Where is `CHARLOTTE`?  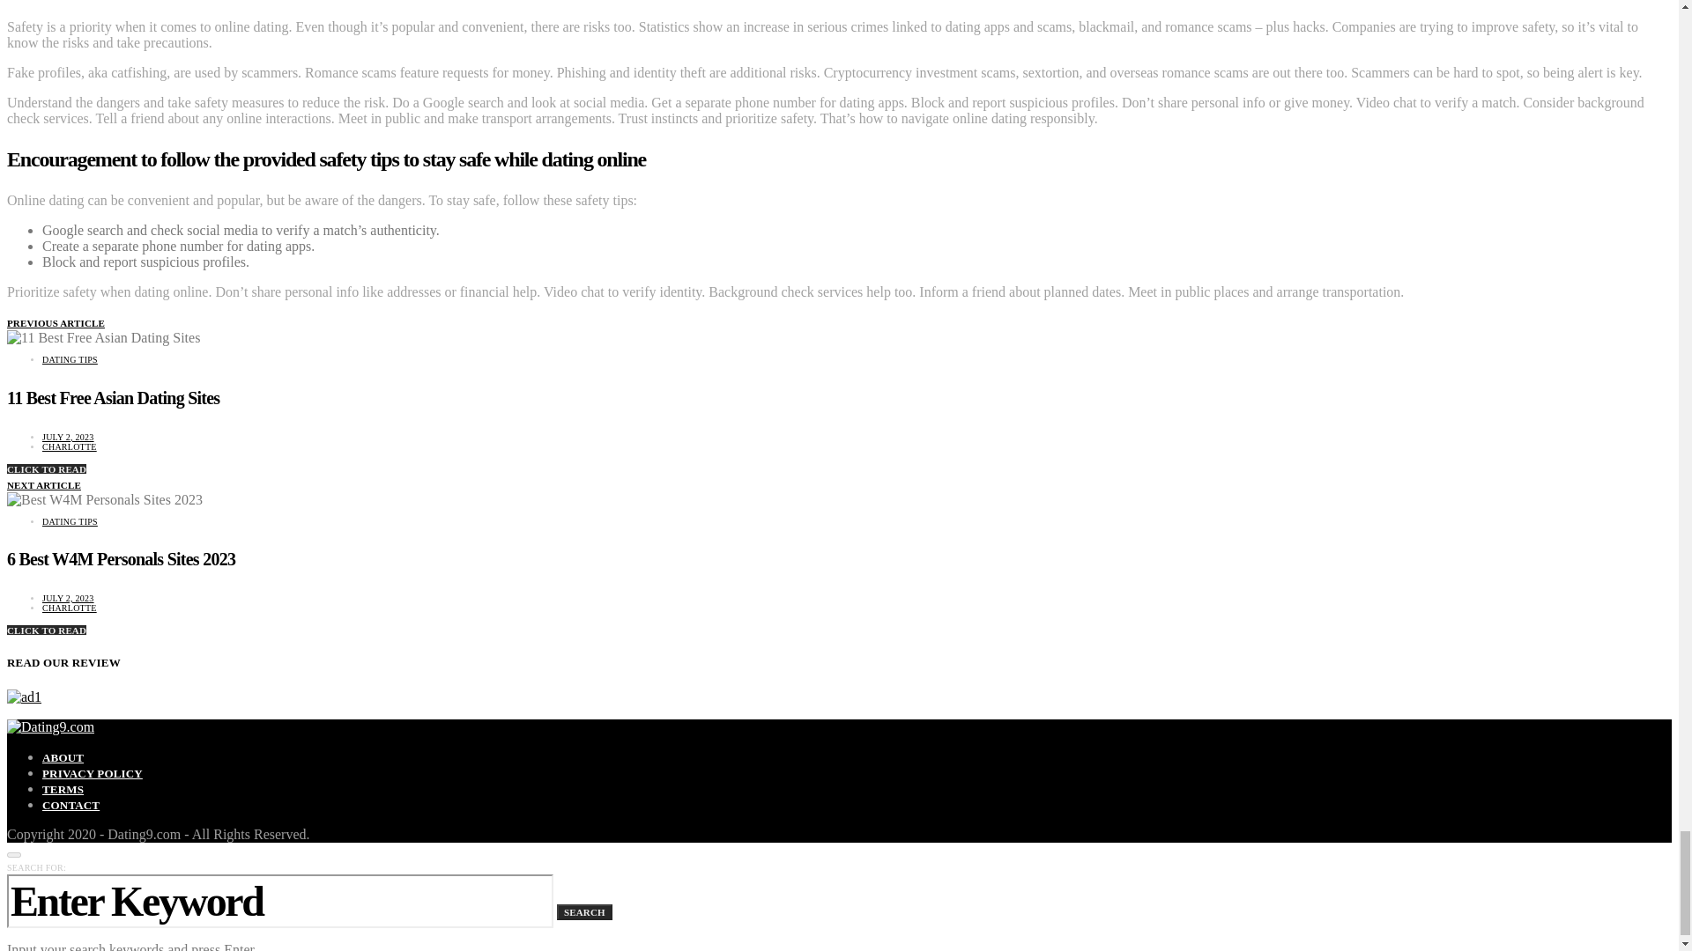 CHARLOTTE is located at coordinates (69, 446).